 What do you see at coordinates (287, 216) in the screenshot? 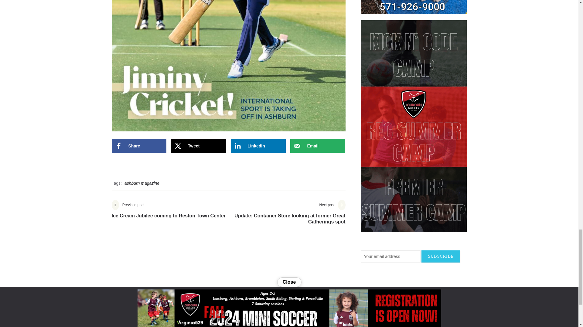
I see `prev post` at bounding box center [287, 216].